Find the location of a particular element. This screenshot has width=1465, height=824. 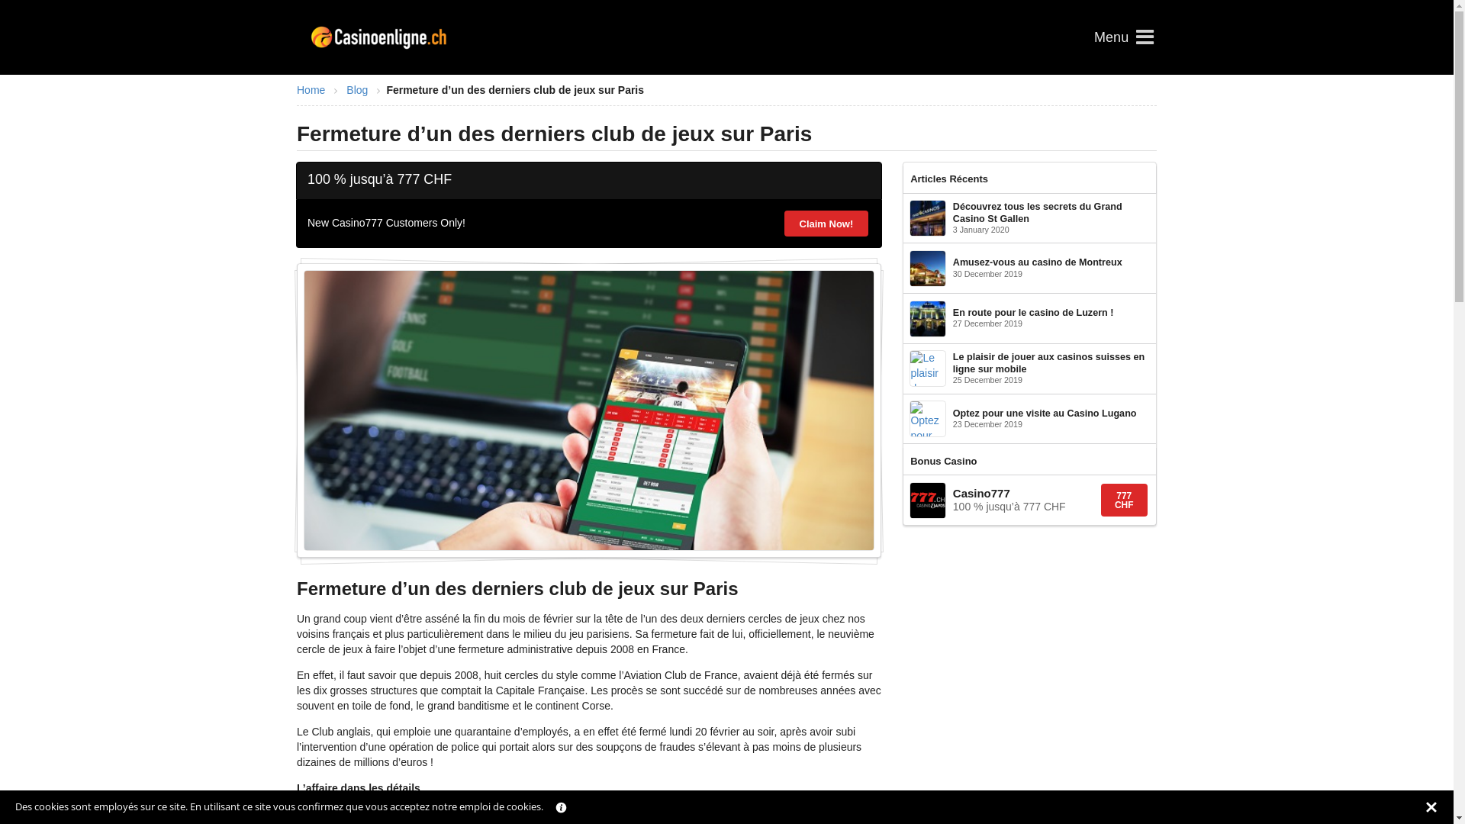

Optez pour une visite au Casino Lugano
23 December 2019 is located at coordinates (1030, 419).